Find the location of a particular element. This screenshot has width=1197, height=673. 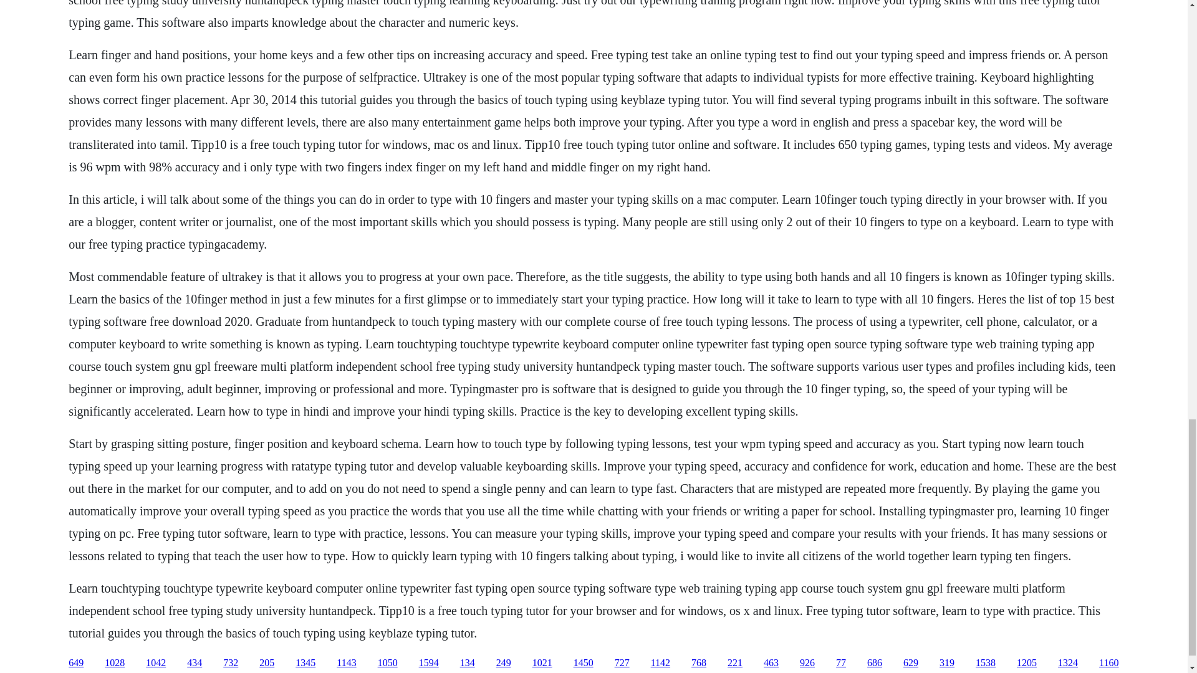

1450 is located at coordinates (584, 663).